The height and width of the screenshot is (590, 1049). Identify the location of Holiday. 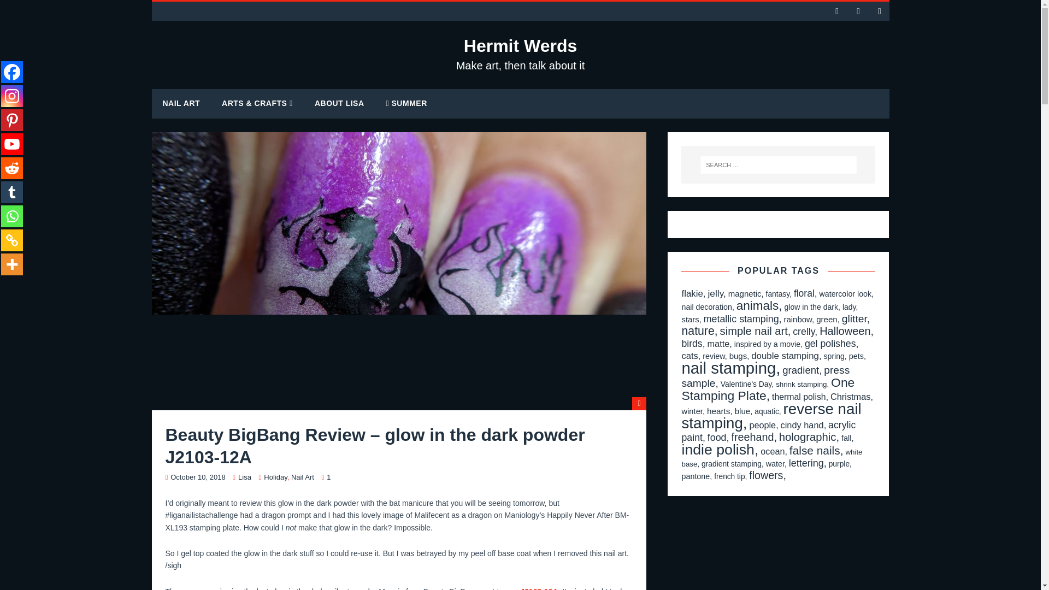
(521, 54).